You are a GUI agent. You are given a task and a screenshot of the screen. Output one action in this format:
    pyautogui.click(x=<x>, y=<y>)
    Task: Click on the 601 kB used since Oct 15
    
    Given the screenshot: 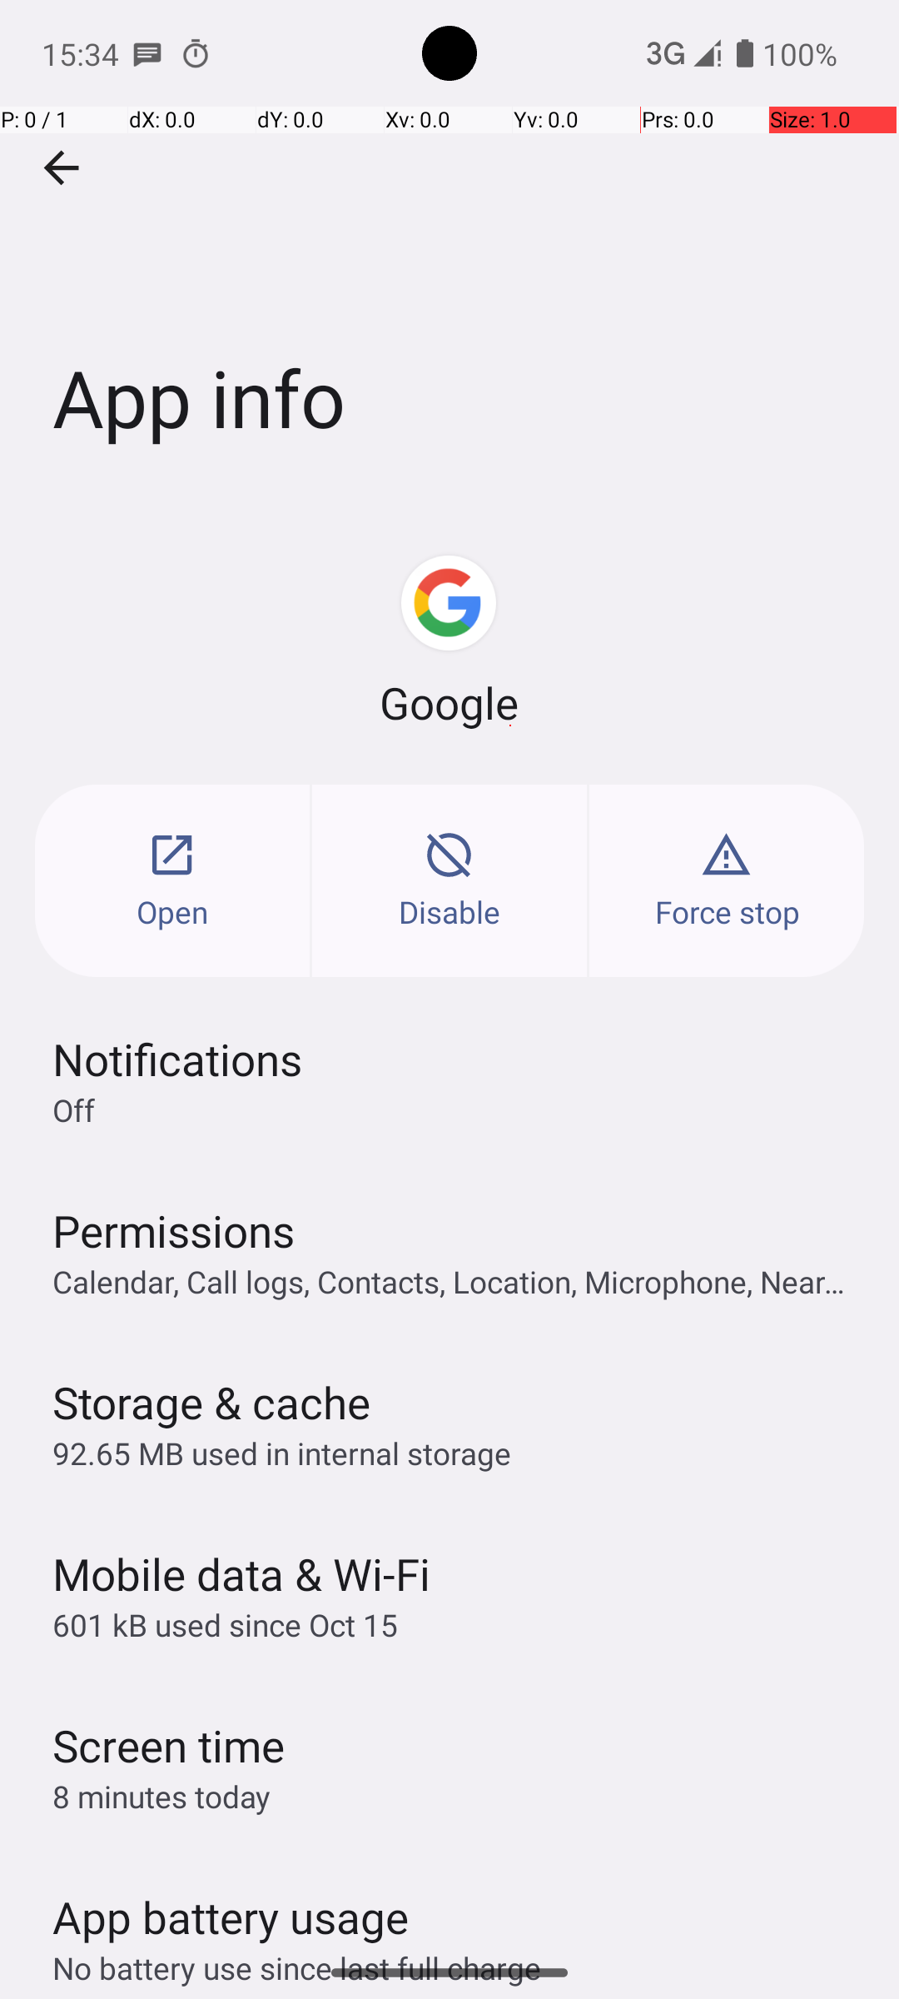 What is the action you would take?
    pyautogui.click(x=225, y=1624)
    